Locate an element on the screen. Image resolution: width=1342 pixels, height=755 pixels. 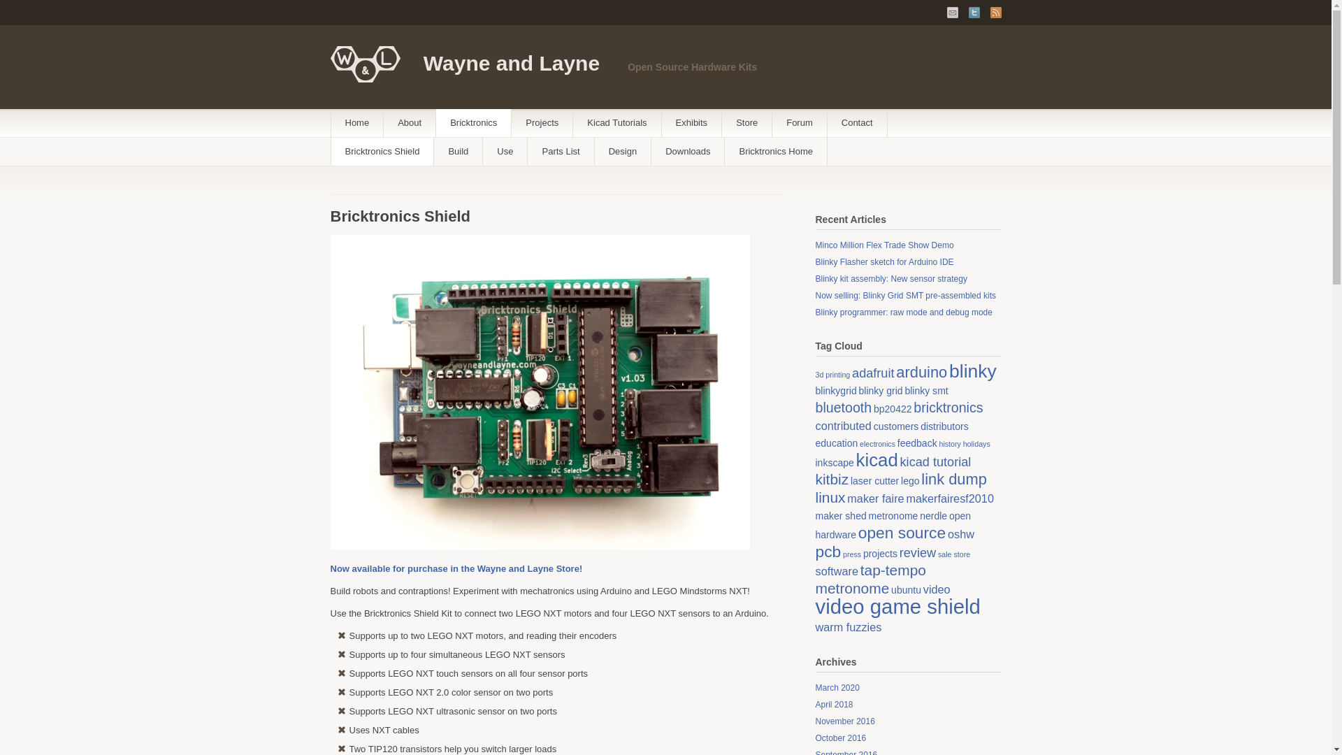
Kicad Tutorials is located at coordinates (616, 122).